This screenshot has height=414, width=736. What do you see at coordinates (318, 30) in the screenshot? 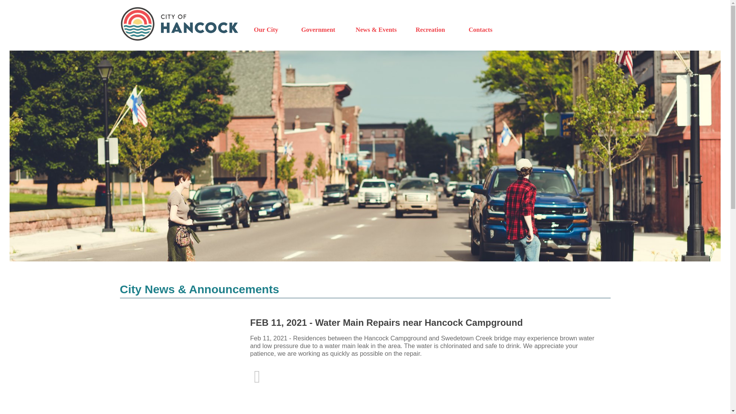
I see `governance` at bounding box center [318, 30].